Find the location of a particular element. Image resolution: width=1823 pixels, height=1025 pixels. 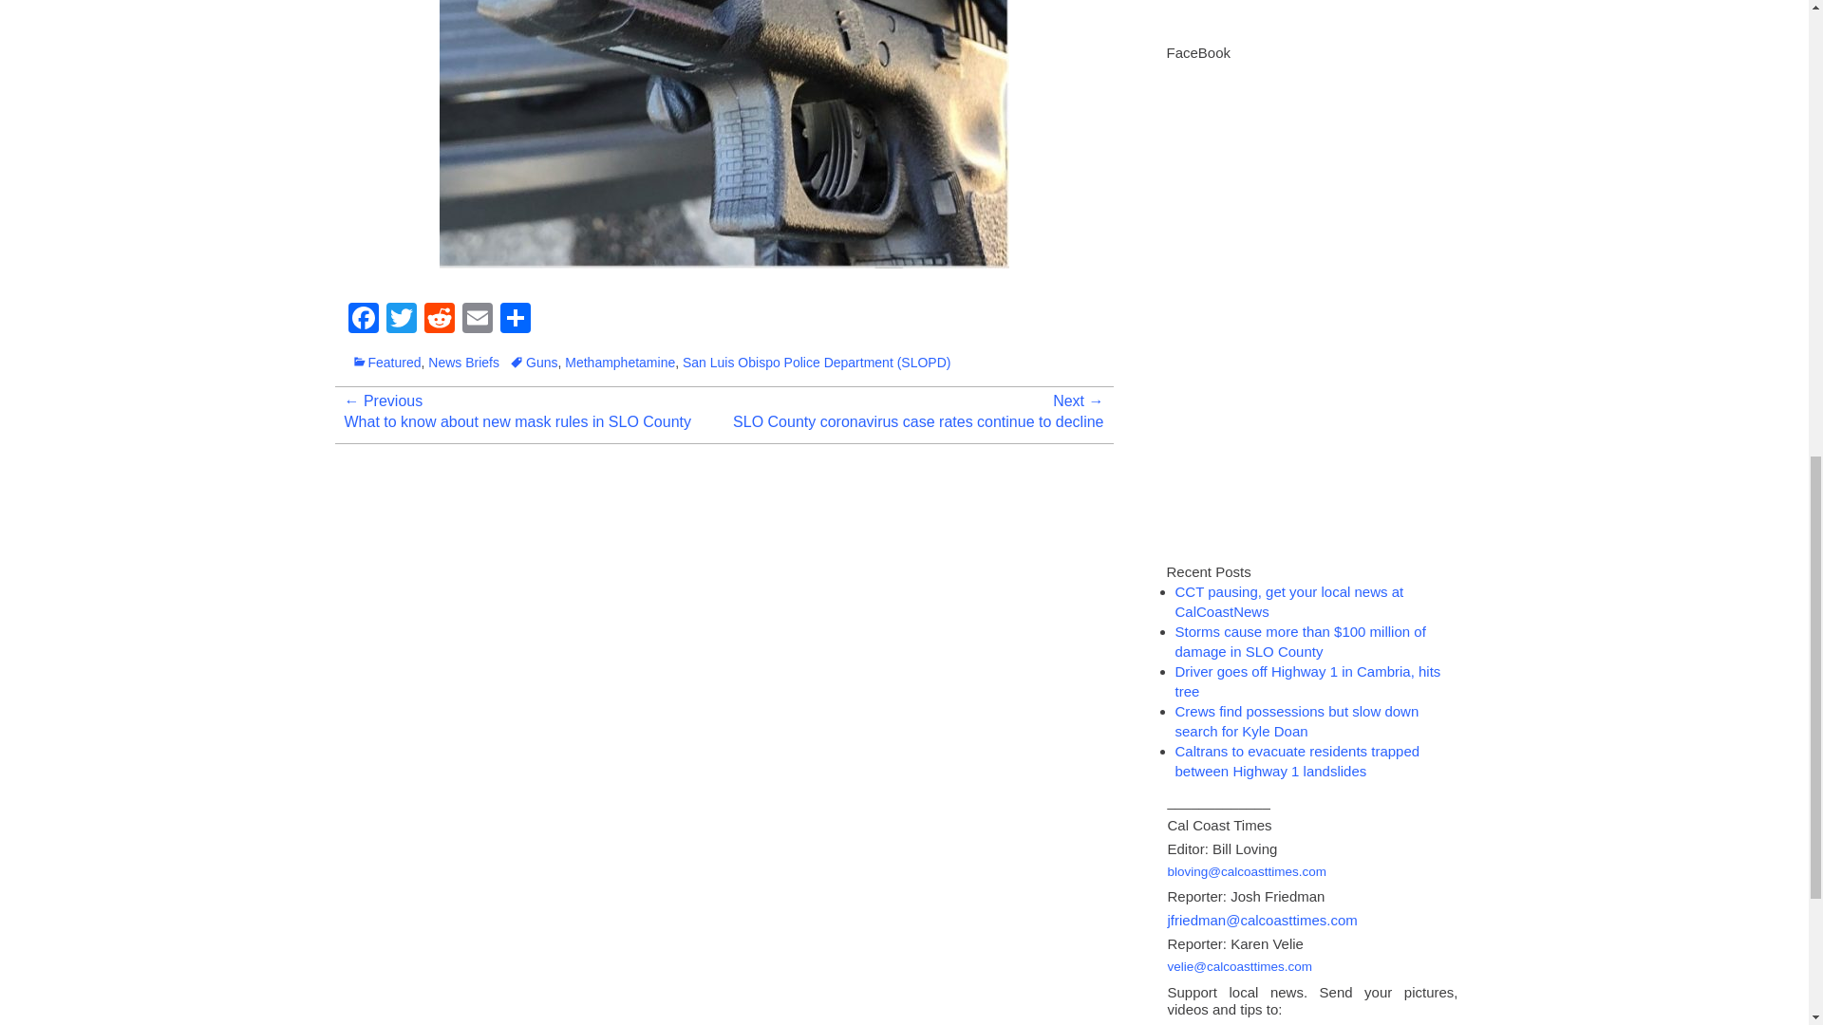

3rd party ad content is located at coordinates (1303, 17).